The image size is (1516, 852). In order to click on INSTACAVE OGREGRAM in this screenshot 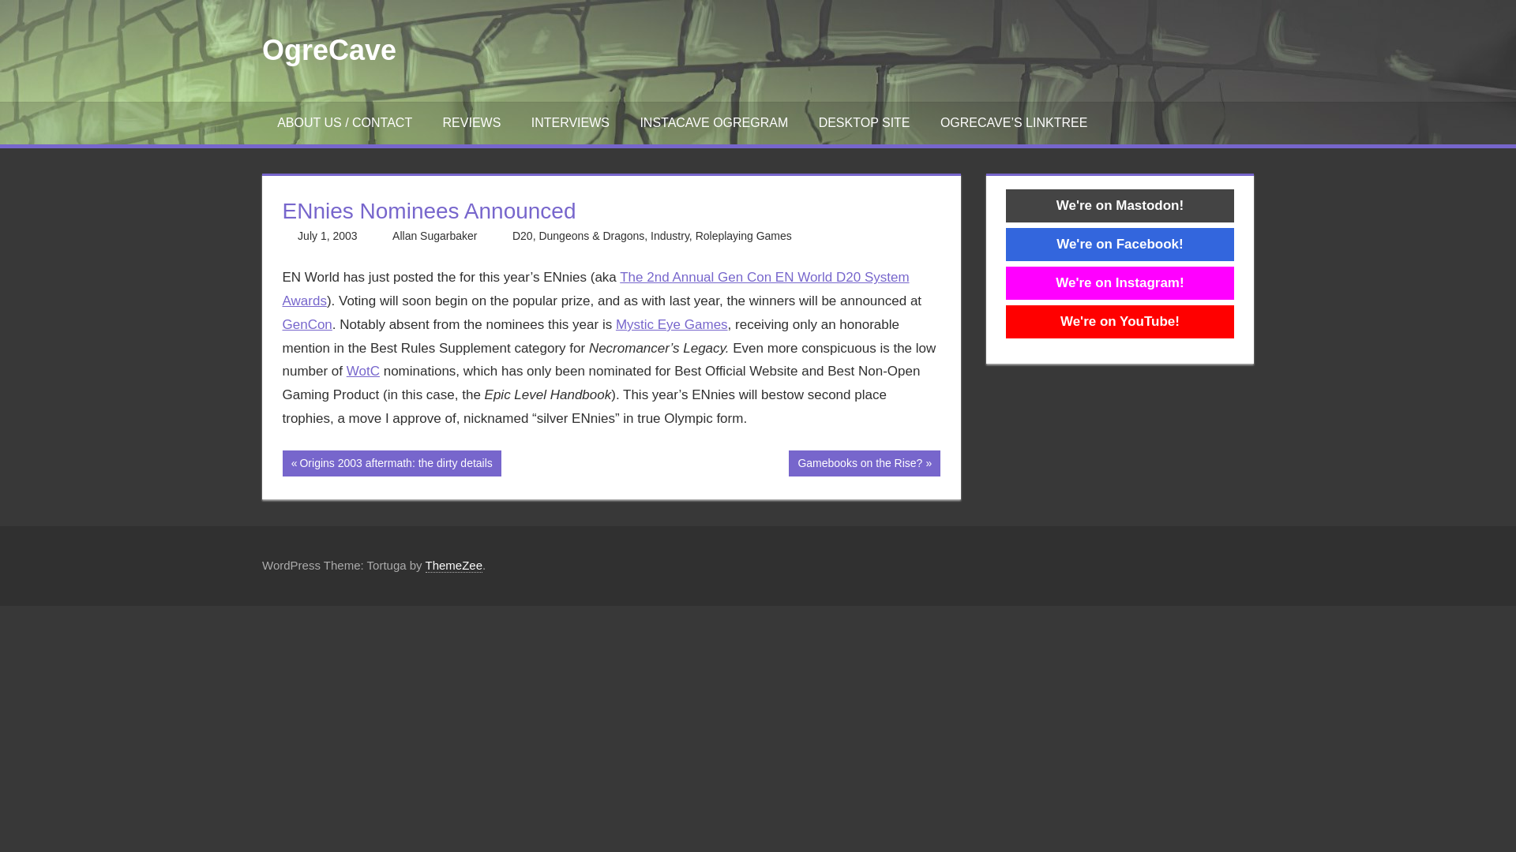, I will do `click(392, 463)`.